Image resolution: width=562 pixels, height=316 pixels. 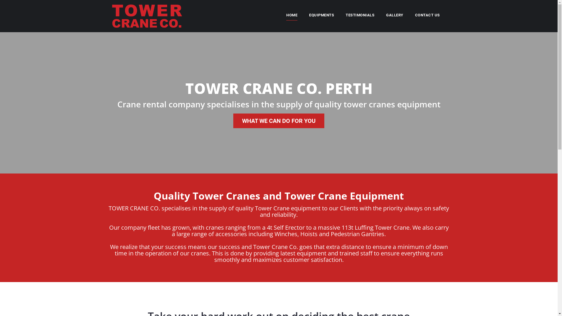 I want to click on EQUIPMENTS, so click(x=321, y=16).